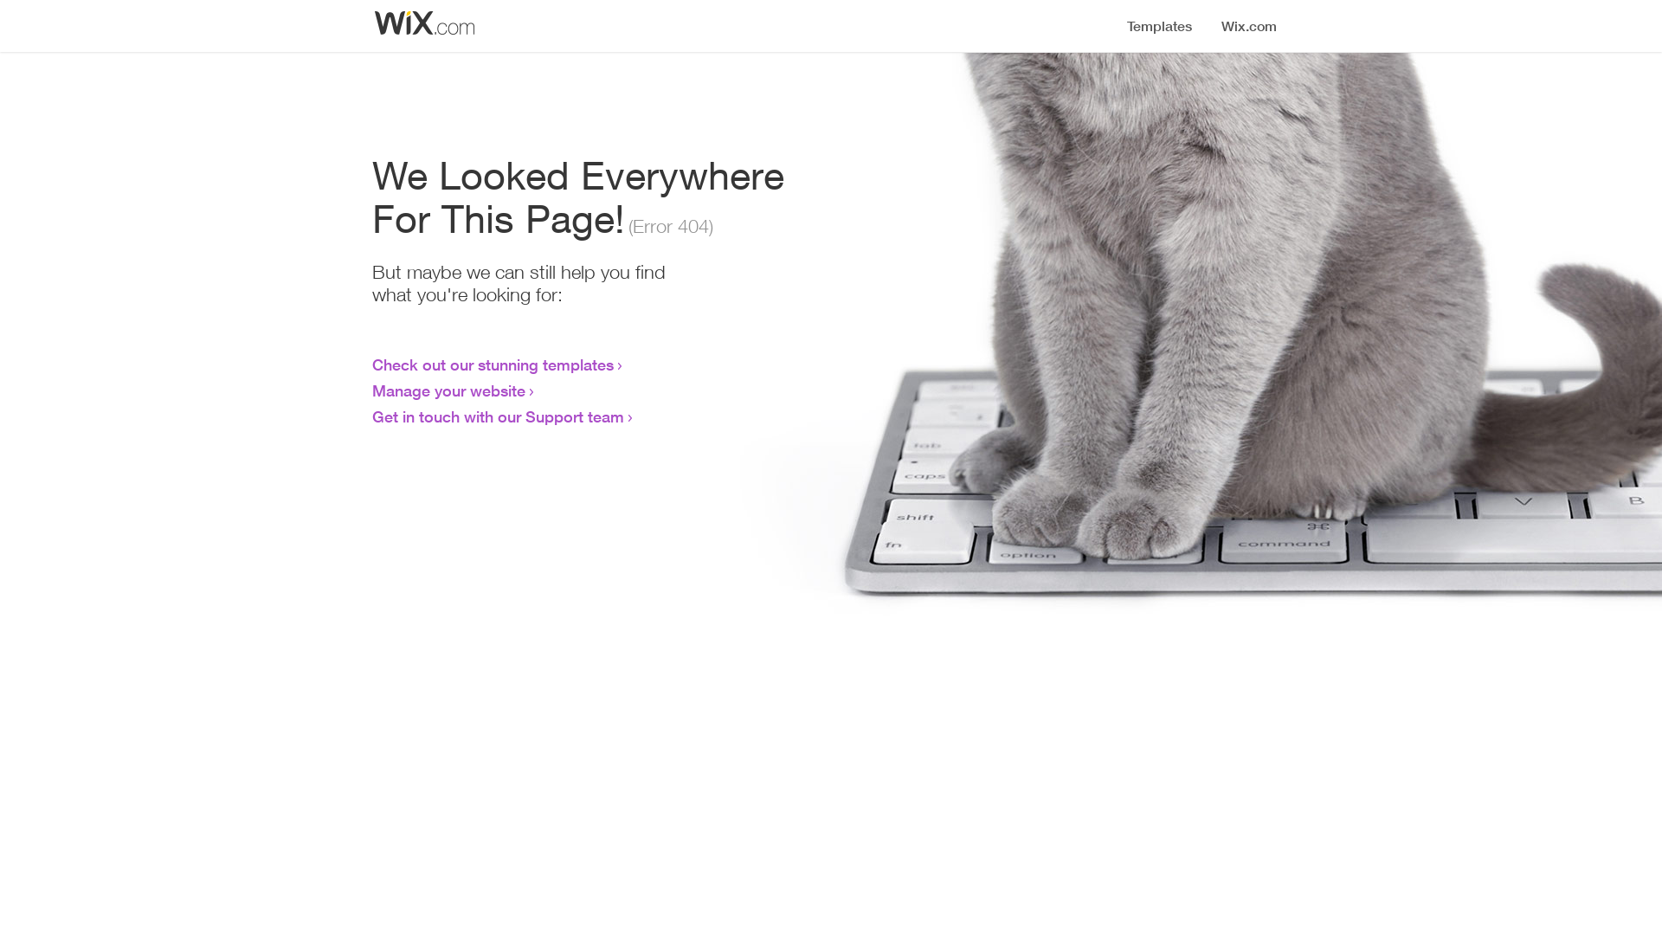  What do you see at coordinates (499, 416) in the screenshot?
I see `Get in touch with our Support team` at bounding box center [499, 416].